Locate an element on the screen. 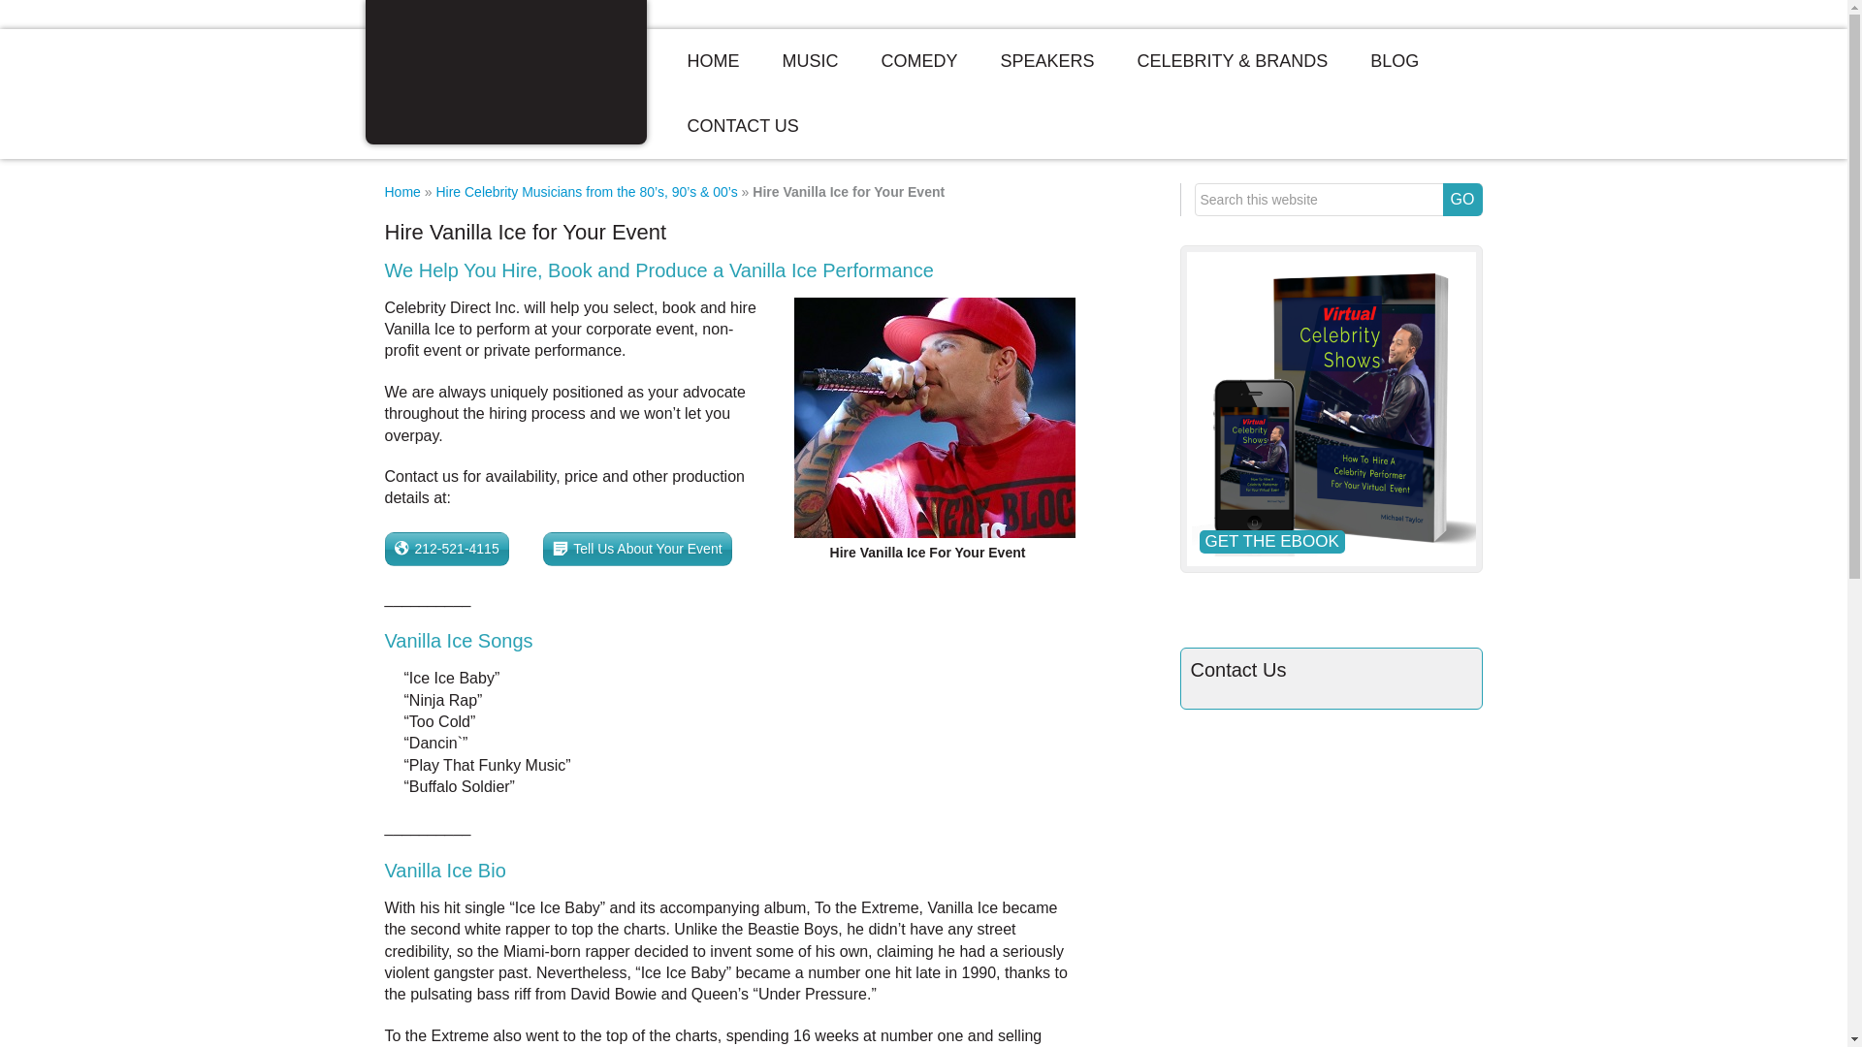 Image resolution: width=1862 pixels, height=1047 pixels. CONTACT US is located at coordinates (741, 126).